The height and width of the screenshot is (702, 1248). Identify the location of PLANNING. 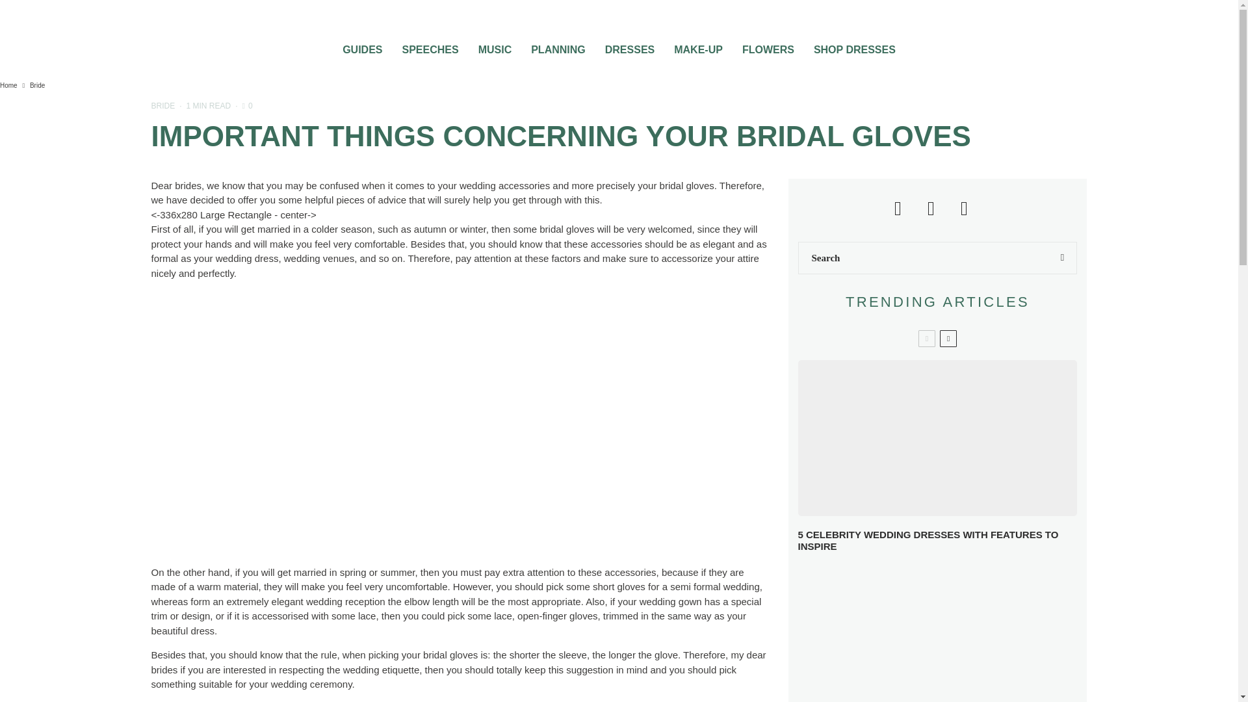
(558, 45).